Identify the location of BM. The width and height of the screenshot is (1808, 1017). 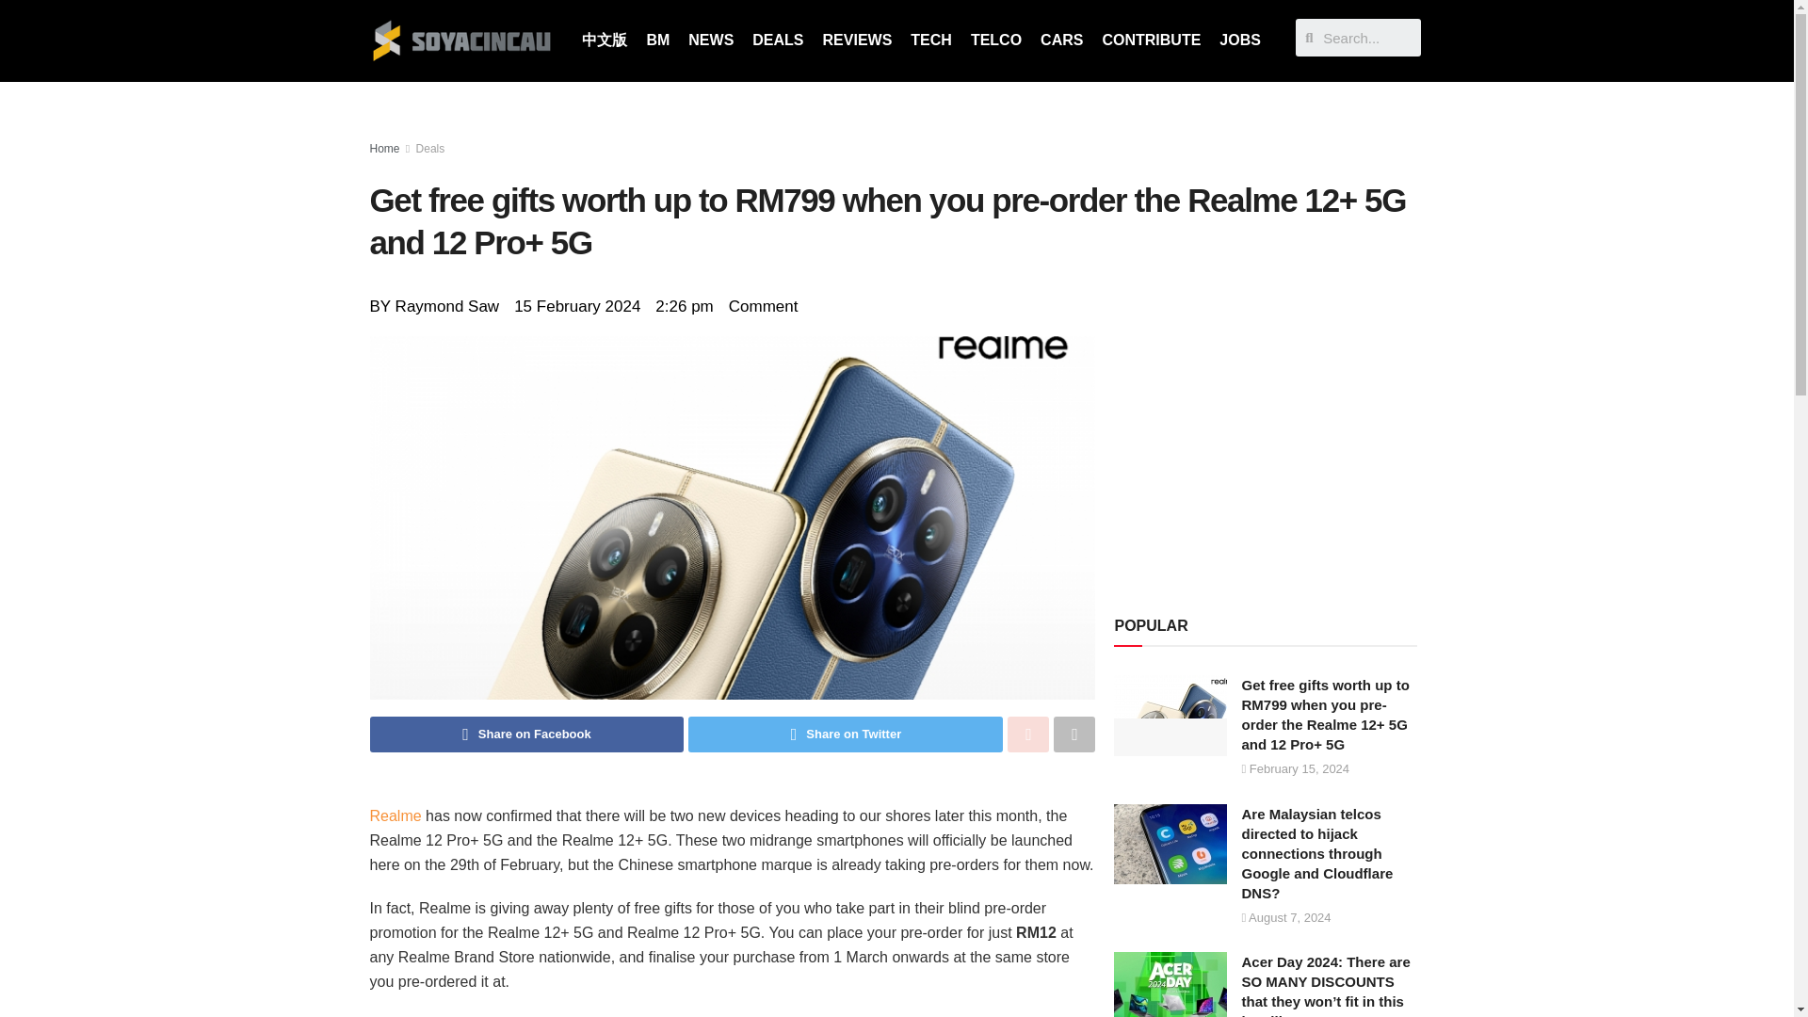
(657, 40).